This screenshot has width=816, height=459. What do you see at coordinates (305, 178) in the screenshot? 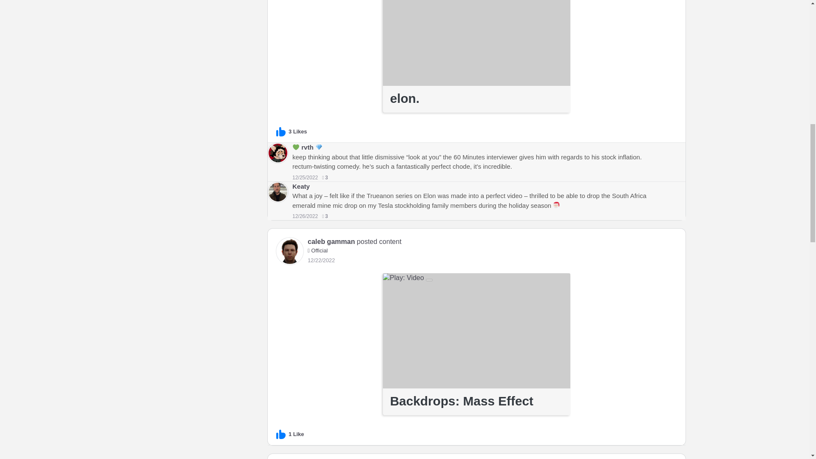
I see `December 24, 2022 3:35 pm` at bounding box center [305, 178].